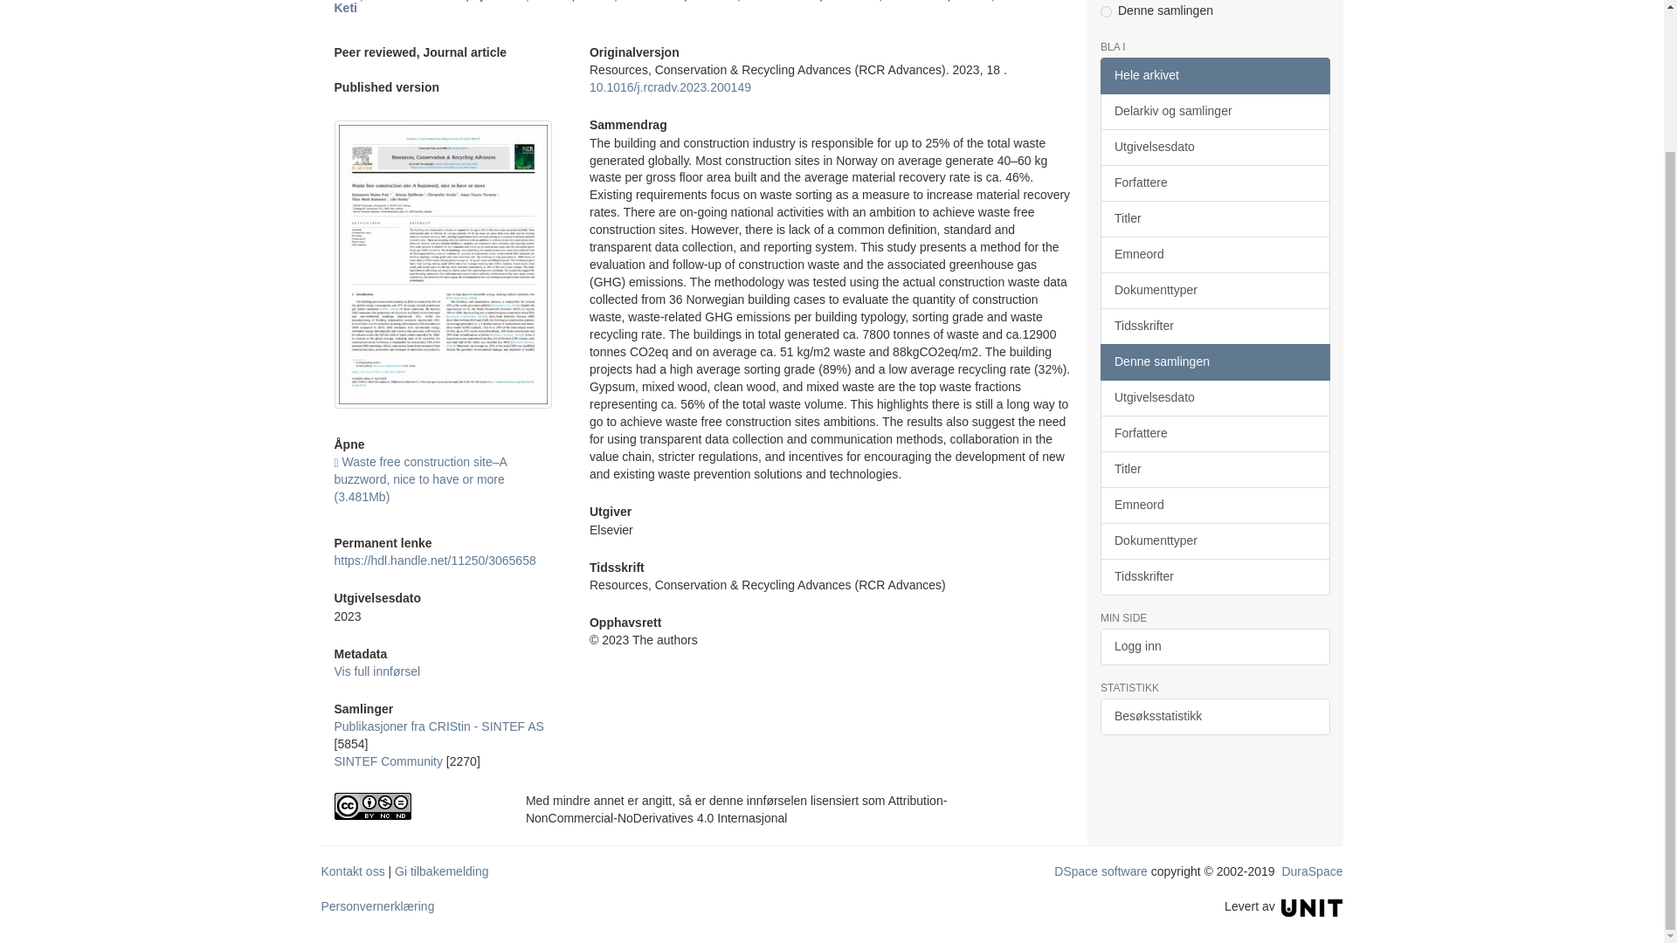  I want to click on Kummen, Thea Mork, so click(887, 1).